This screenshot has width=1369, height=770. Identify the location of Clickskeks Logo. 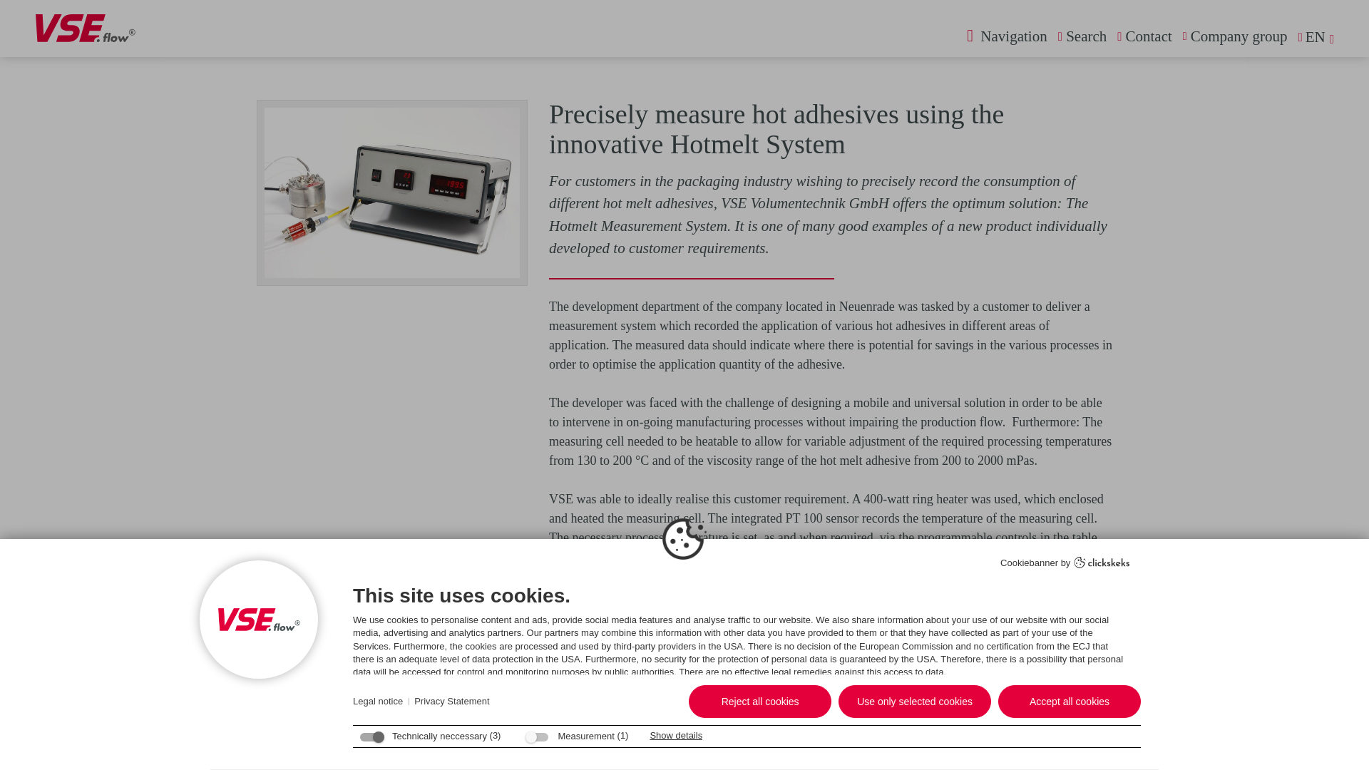
(1102, 562).